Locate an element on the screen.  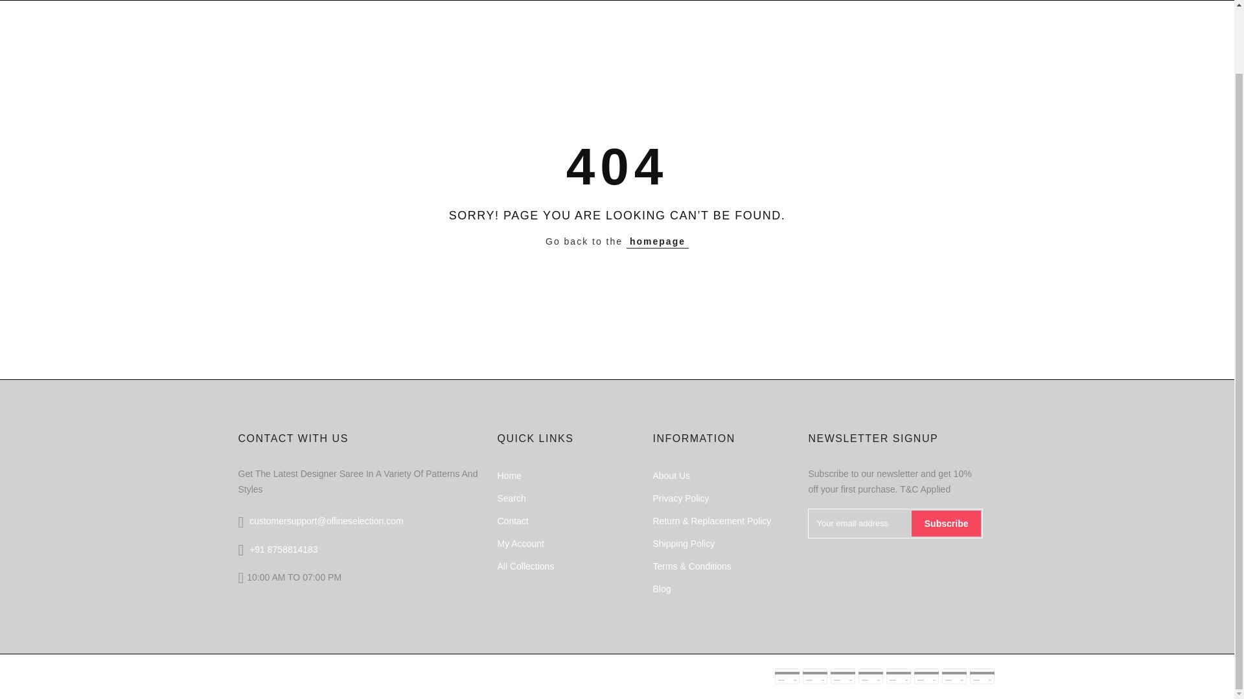
All Collections is located at coordinates (525, 566).